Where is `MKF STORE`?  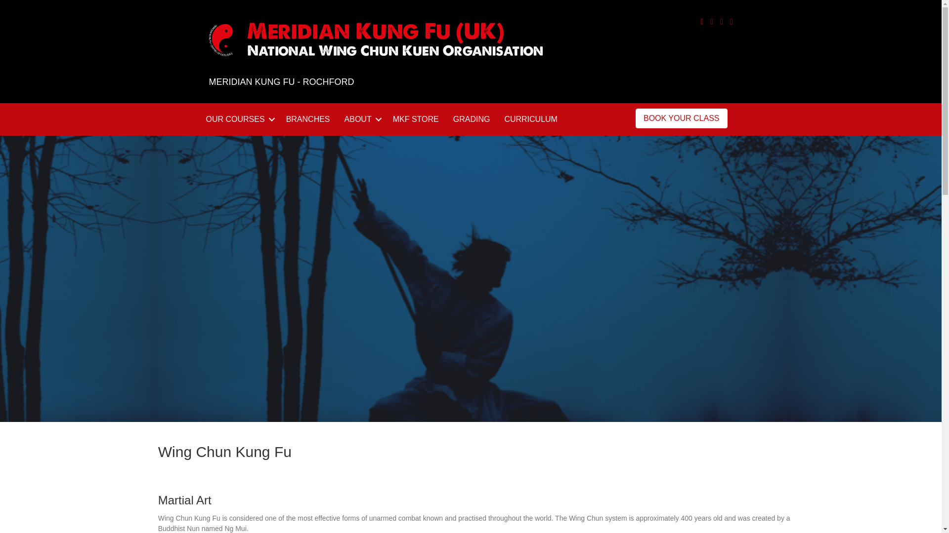 MKF STORE is located at coordinates (416, 119).